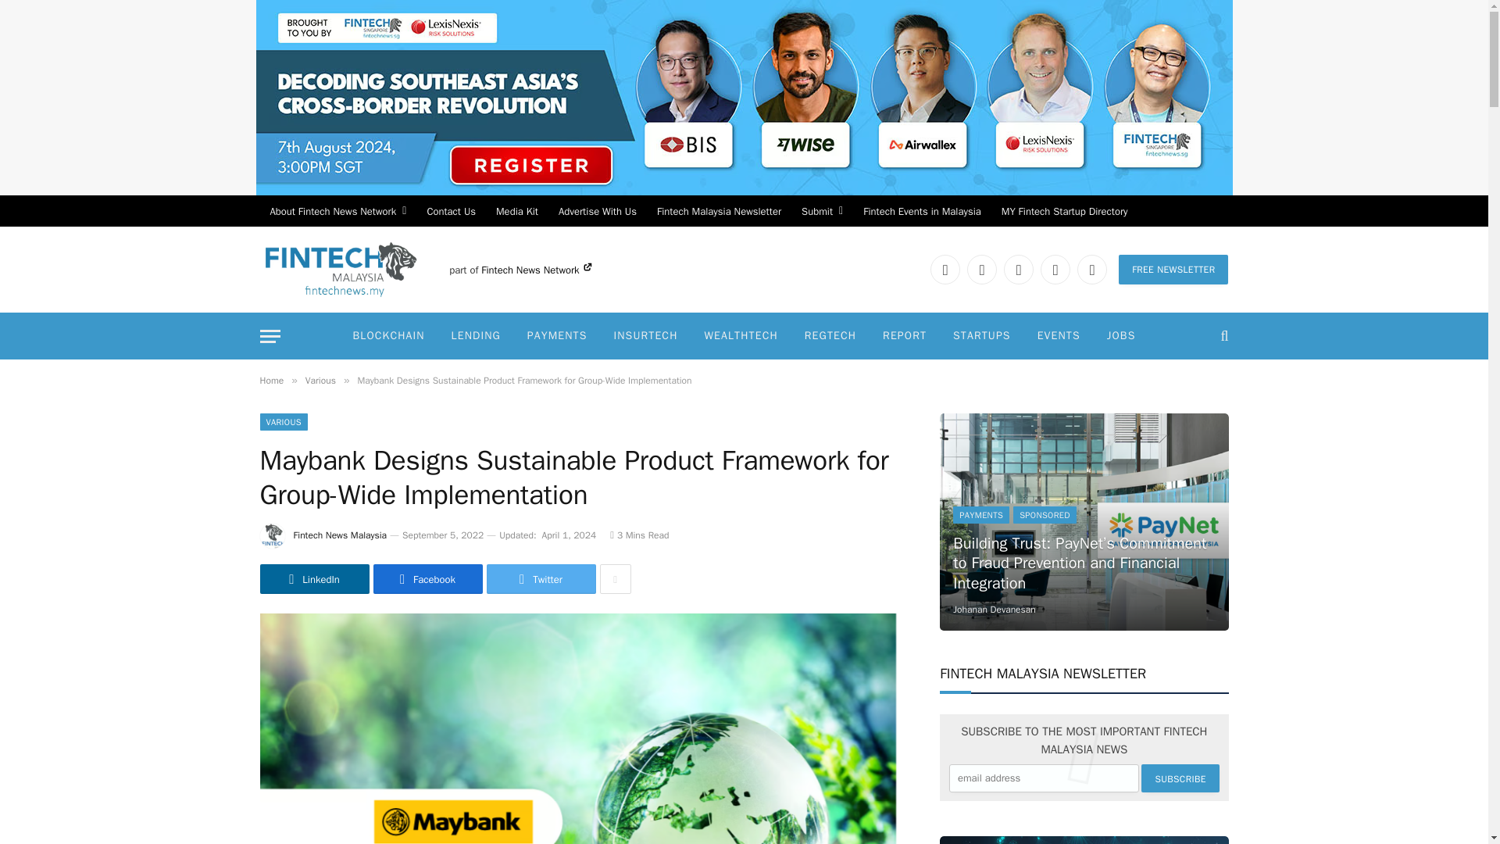  I want to click on Show More Social Sharing, so click(616, 579).